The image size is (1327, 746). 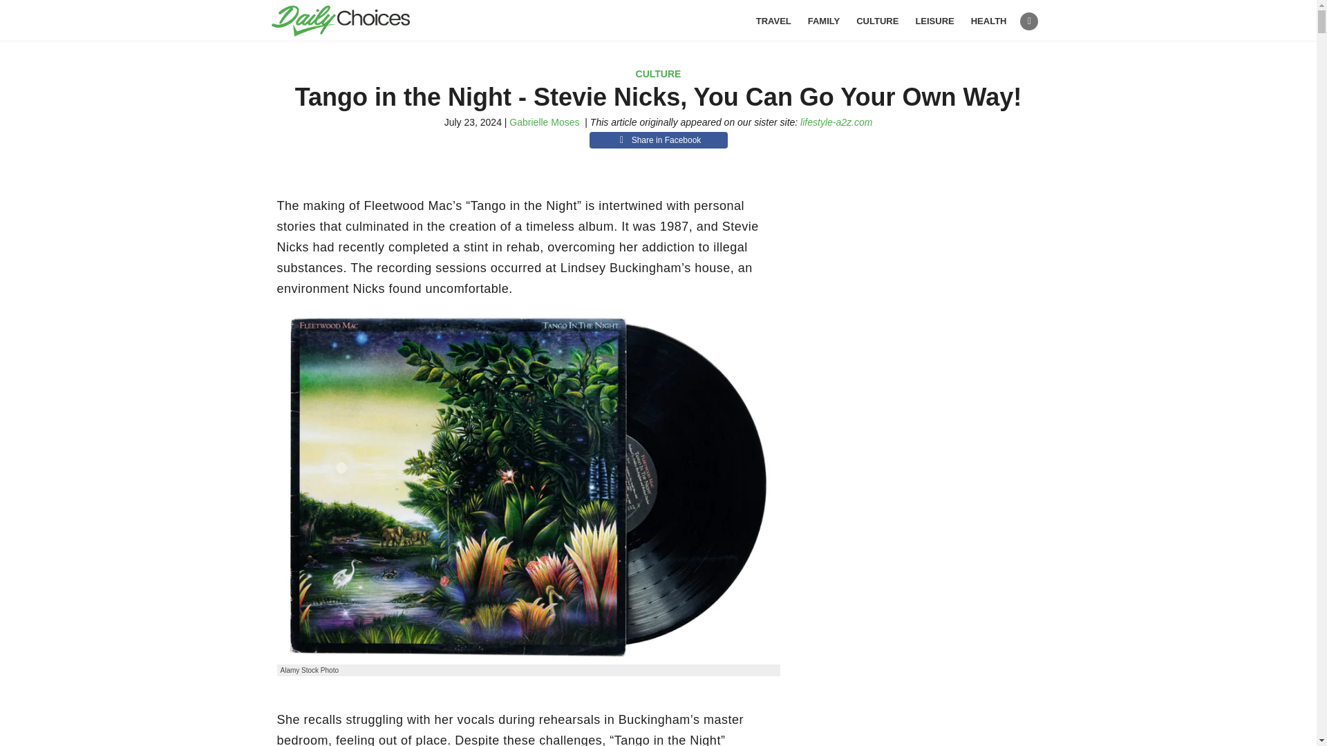 What do you see at coordinates (876, 21) in the screenshot?
I see `CULTURE` at bounding box center [876, 21].